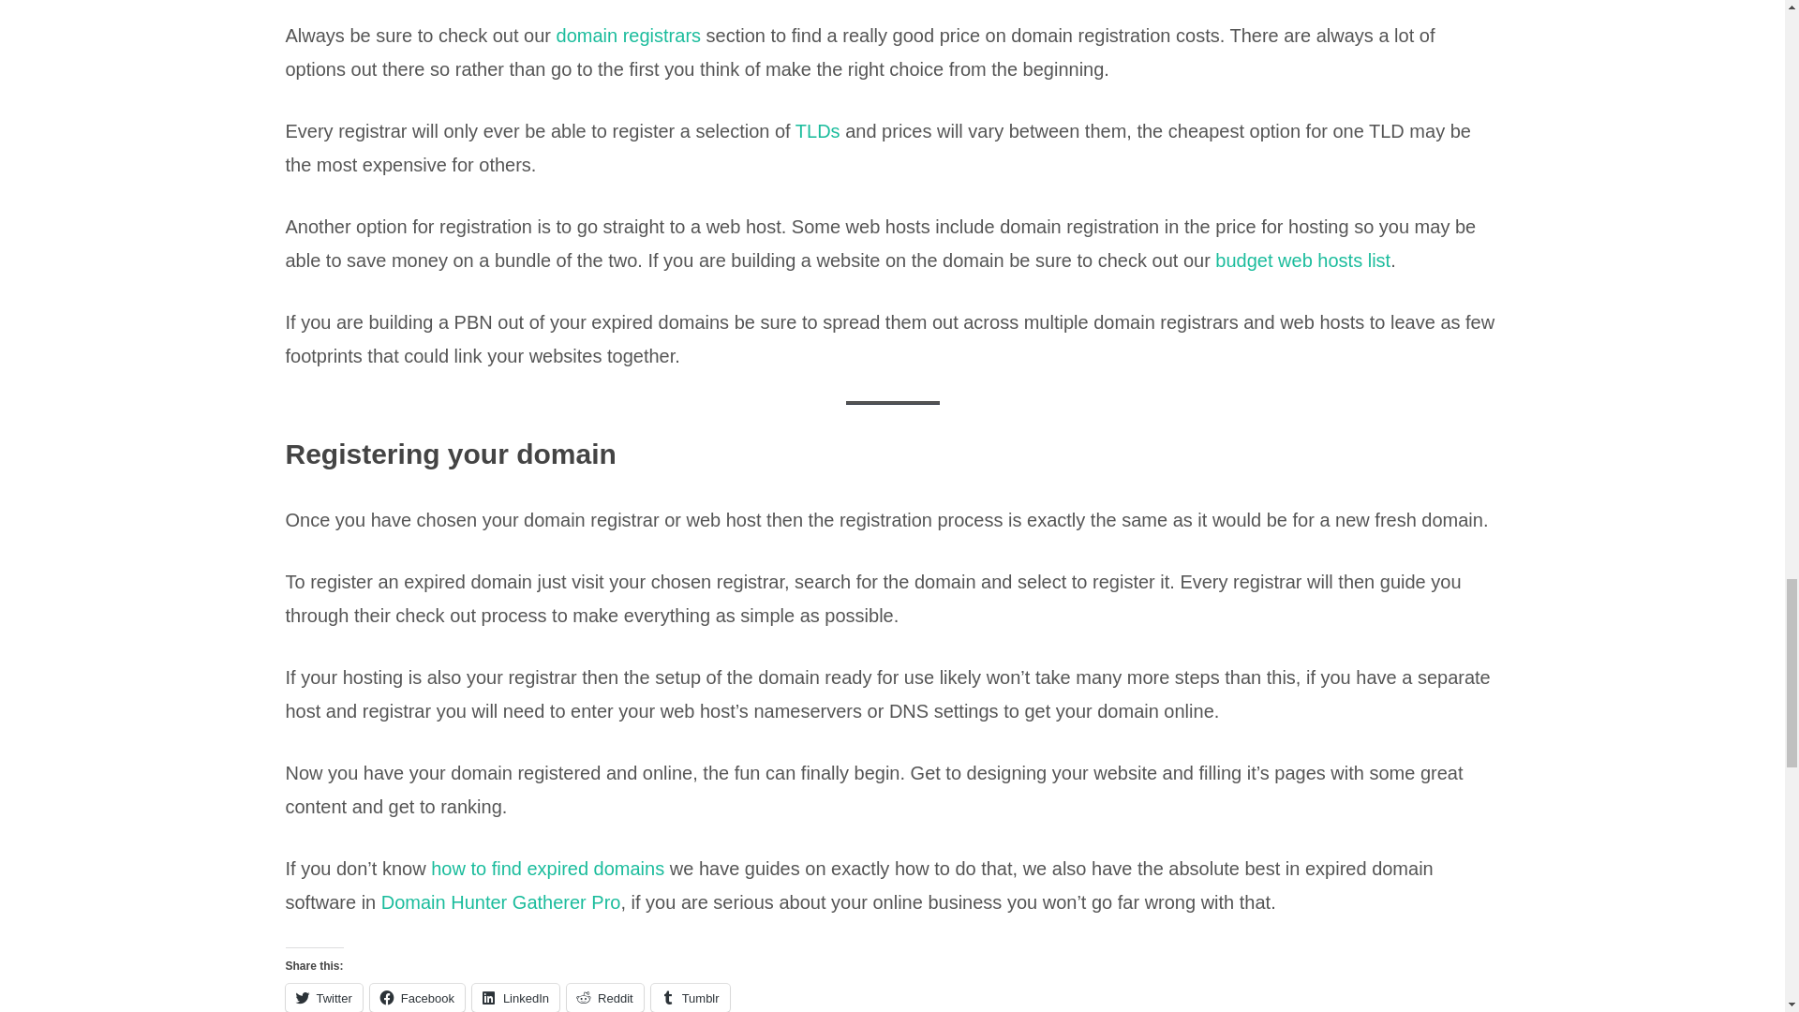 This screenshot has height=1012, width=1799. Describe the element at coordinates (515, 997) in the screenshot. I see `Click to share on LinkedIn` at that location.